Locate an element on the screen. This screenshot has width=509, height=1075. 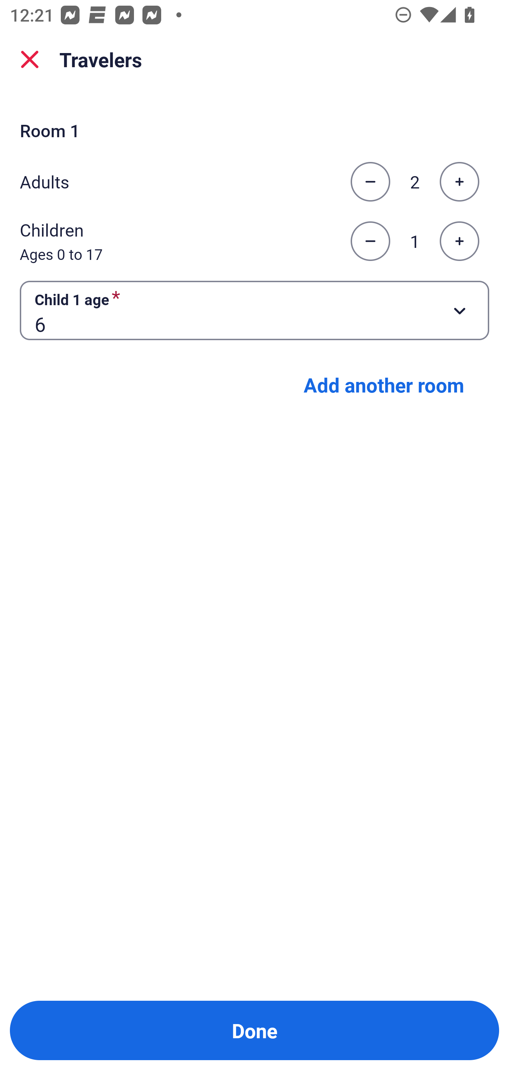
Decrease the number of children is located at coordinates (370, 241).